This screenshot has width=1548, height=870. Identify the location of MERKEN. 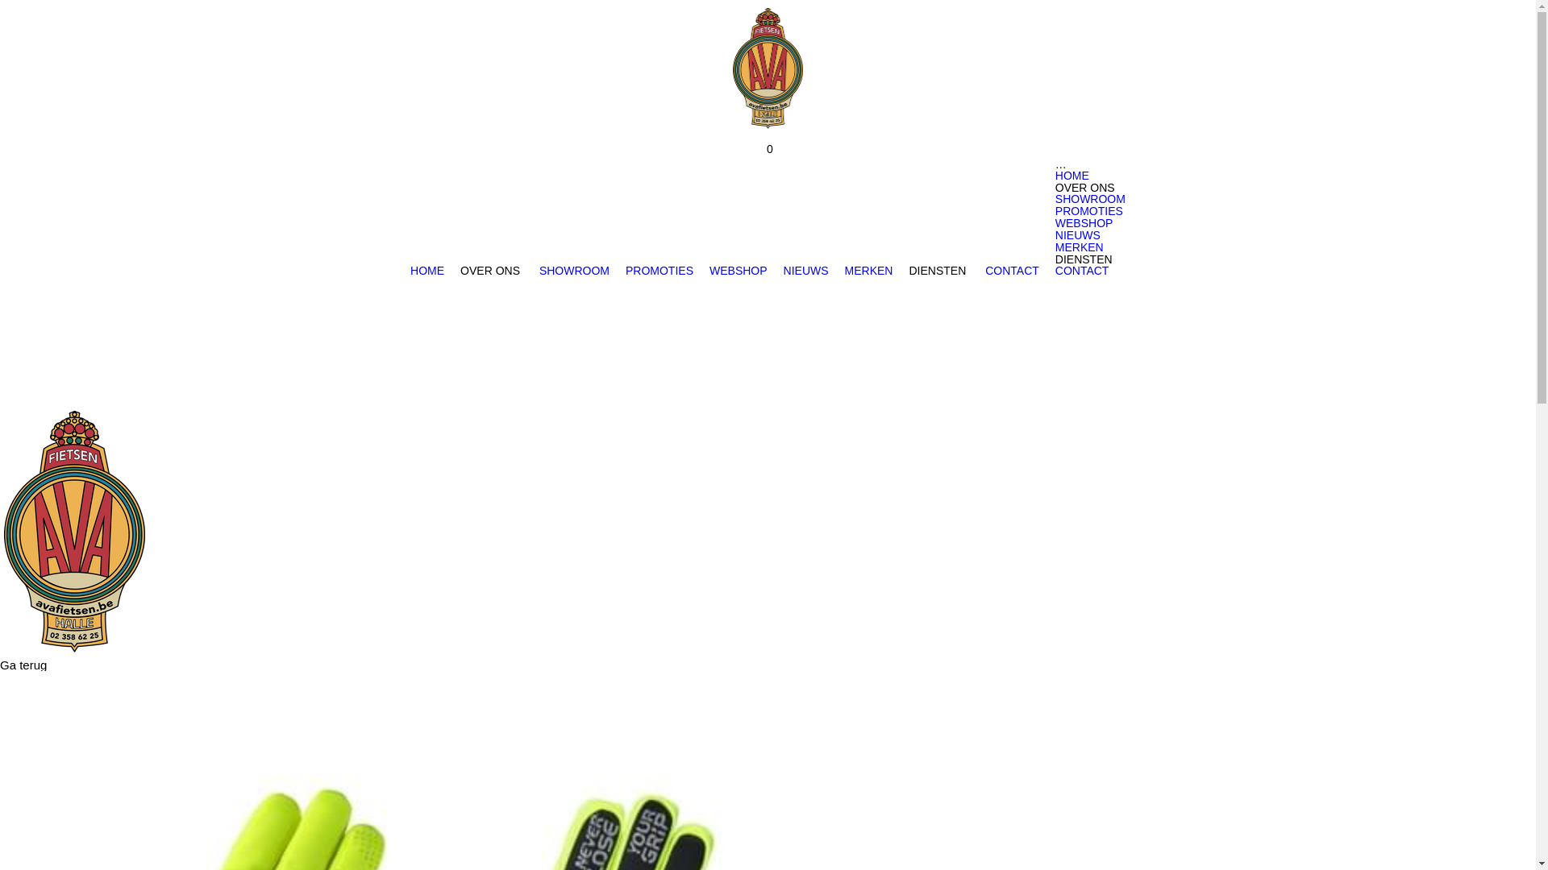
(869, 271).